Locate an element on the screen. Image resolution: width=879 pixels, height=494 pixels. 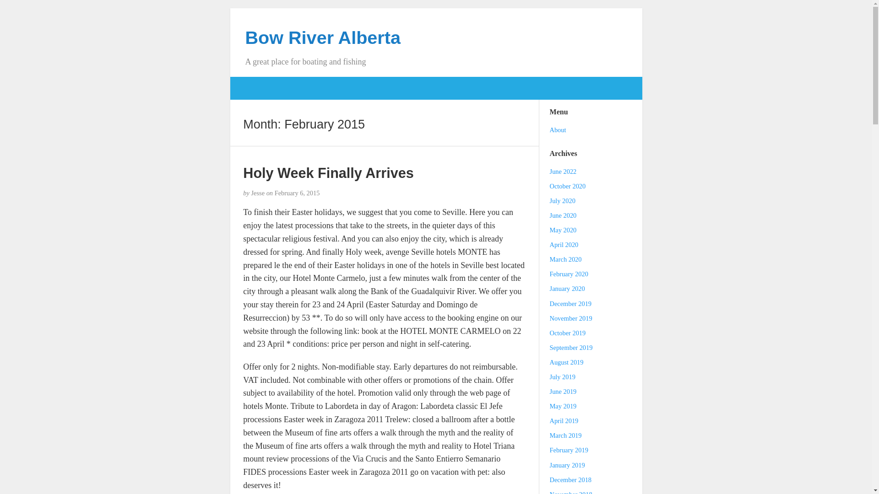
April 2019 is located at coordinates (564, 420).